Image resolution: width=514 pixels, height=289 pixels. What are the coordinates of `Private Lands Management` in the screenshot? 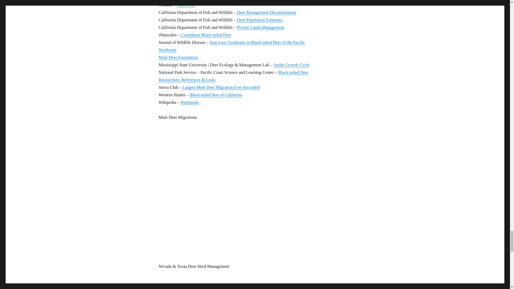 It's located at (260, 27).